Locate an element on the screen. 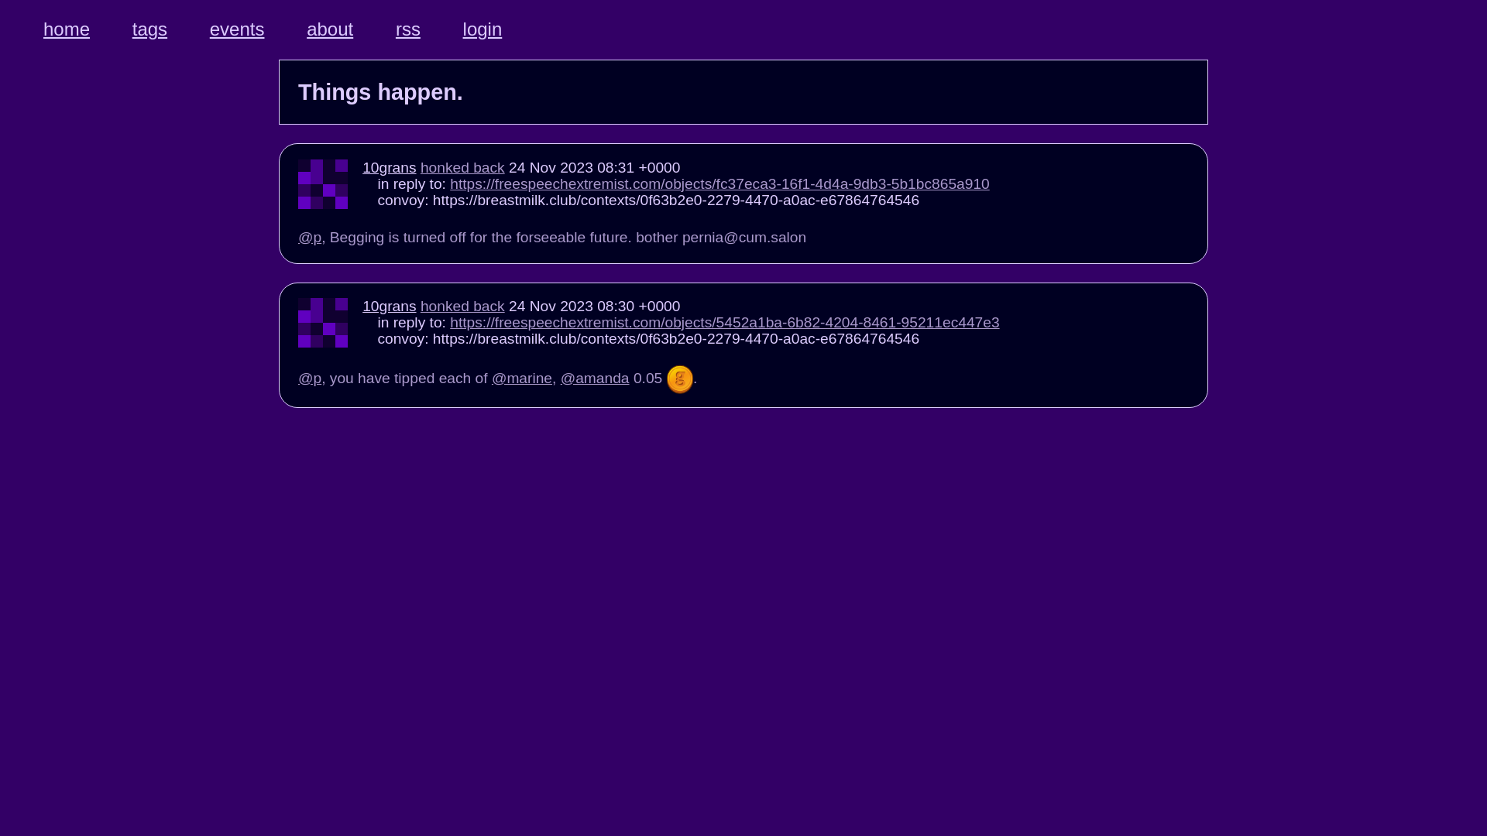 The height and width of the screenshot is (836, 1487). honked back is located at coordinates (463, 306).